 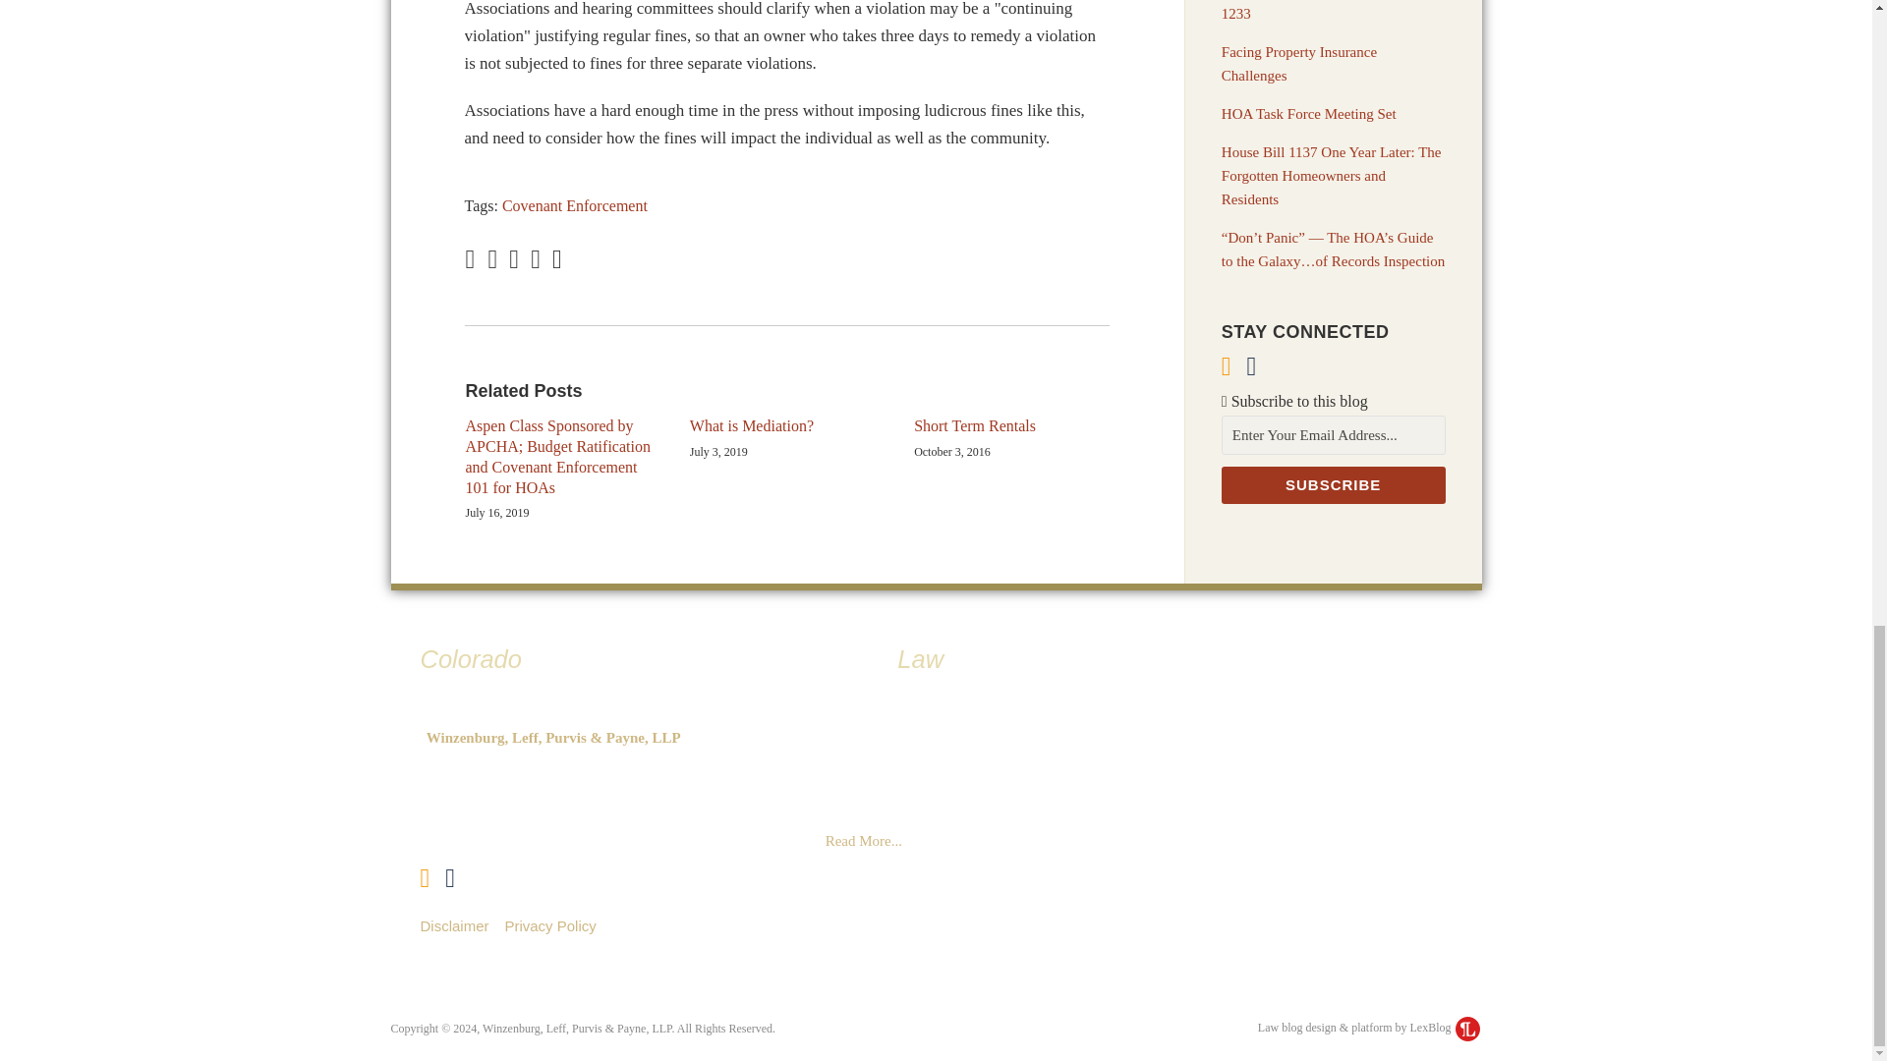 I want to click on HOA Task Force Meeting Set, so click(x=1308, y=114).